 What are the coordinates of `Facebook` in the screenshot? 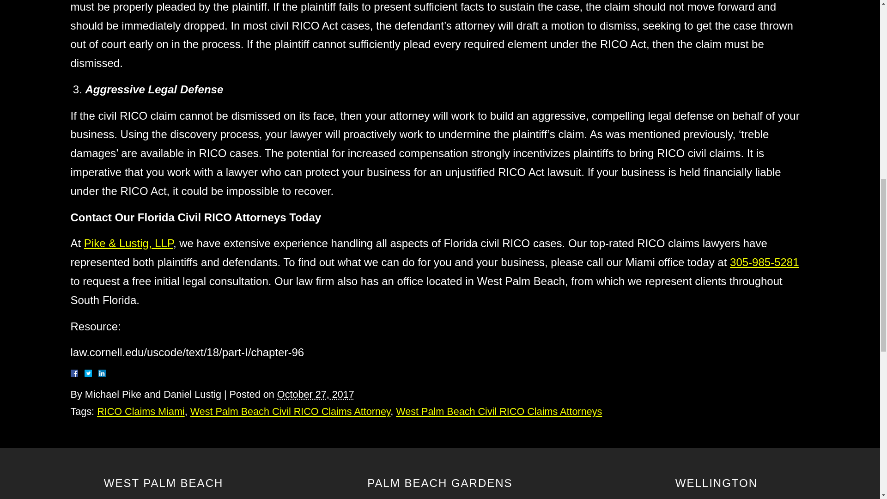 It's located at (85, 373).